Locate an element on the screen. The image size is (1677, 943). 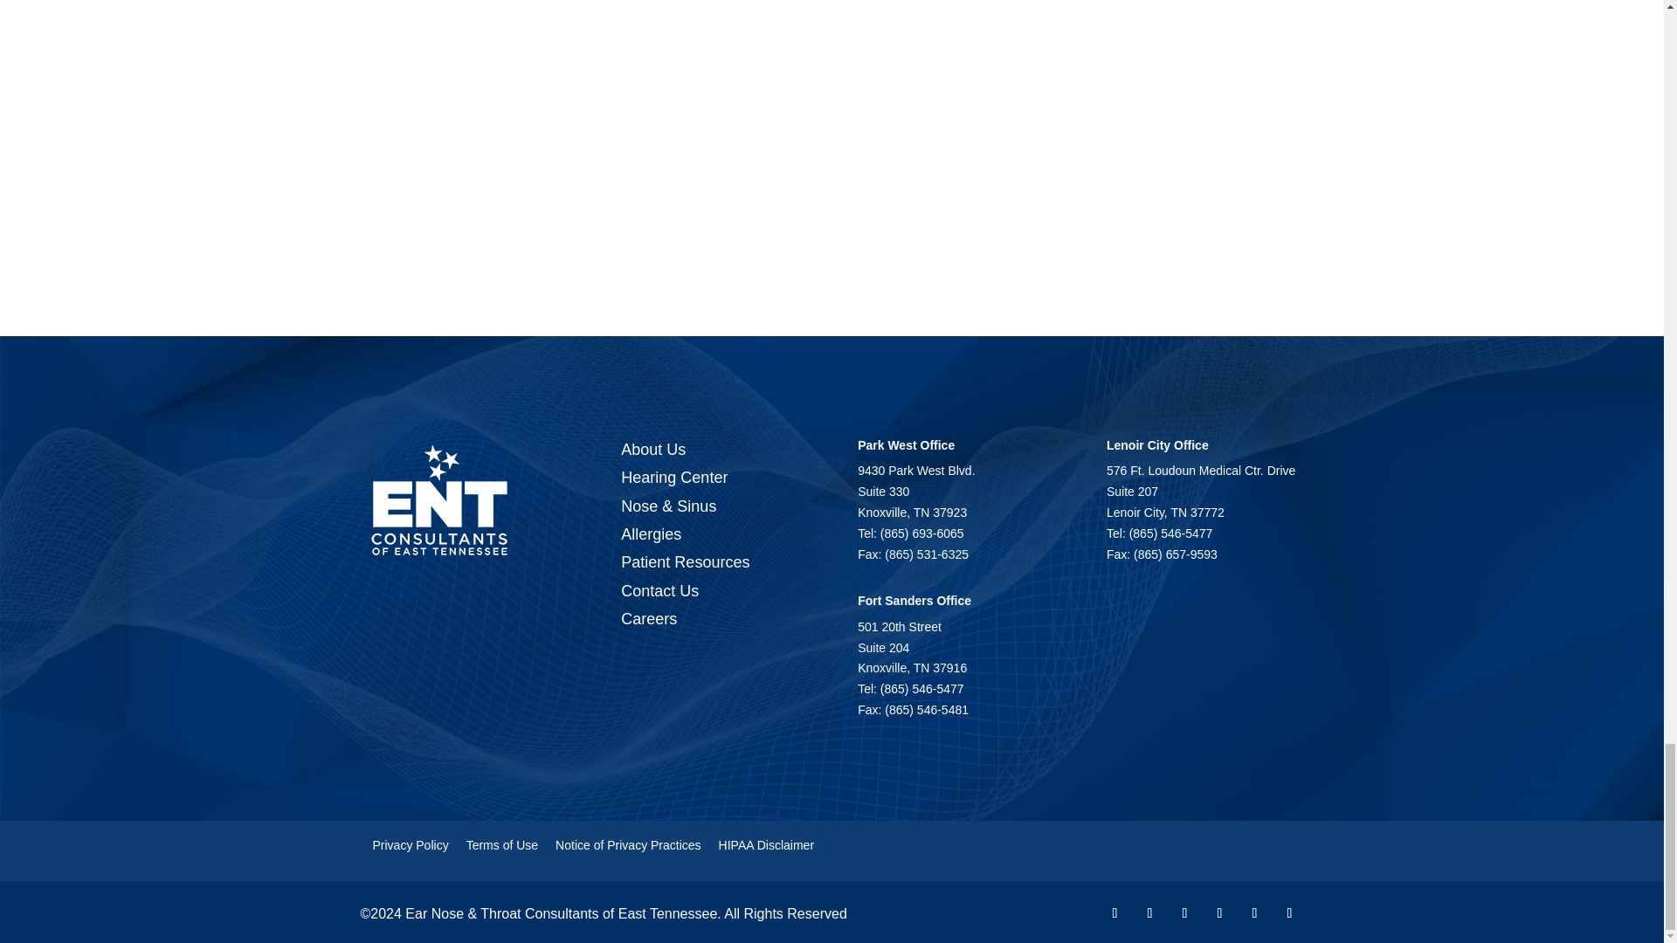
Follow on Instagram is located at coordinates (1219, 913).